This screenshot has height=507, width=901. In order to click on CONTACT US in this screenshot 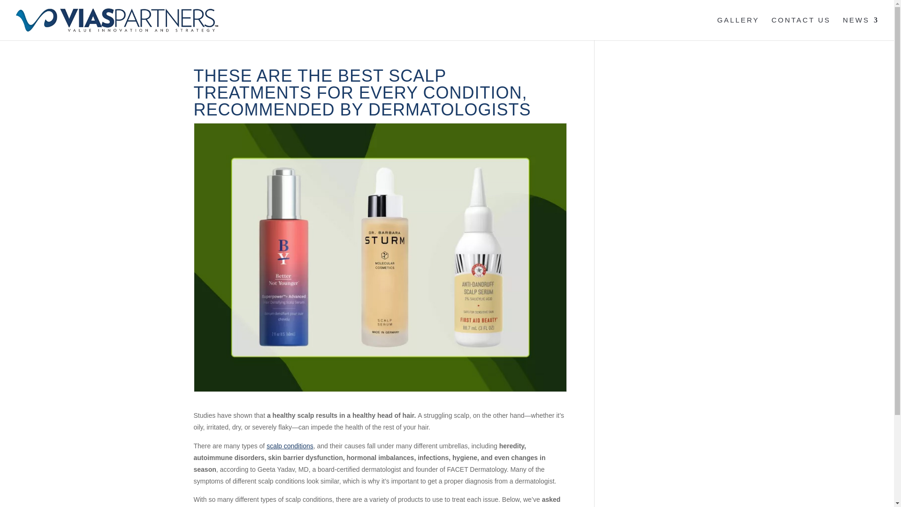, I will do `click(801, 28)`.